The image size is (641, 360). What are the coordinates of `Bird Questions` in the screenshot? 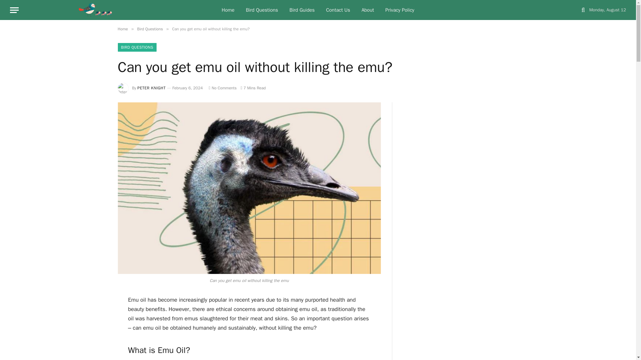 It's located at (261, 10).